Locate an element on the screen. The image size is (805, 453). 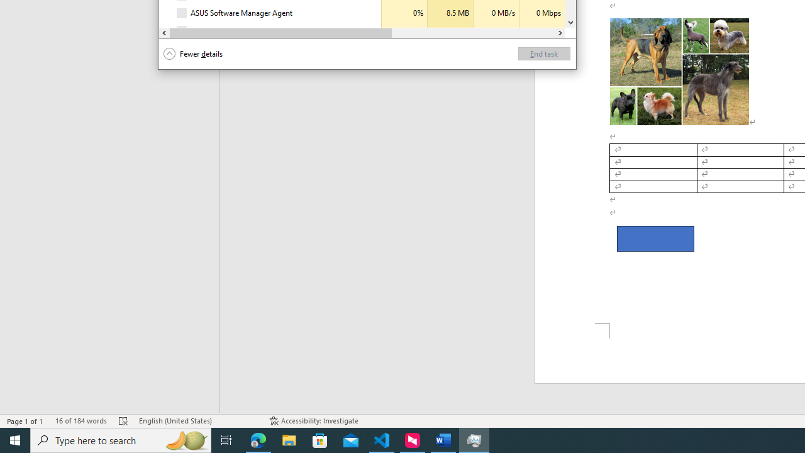
CPU is located at coordinates (404, 31).